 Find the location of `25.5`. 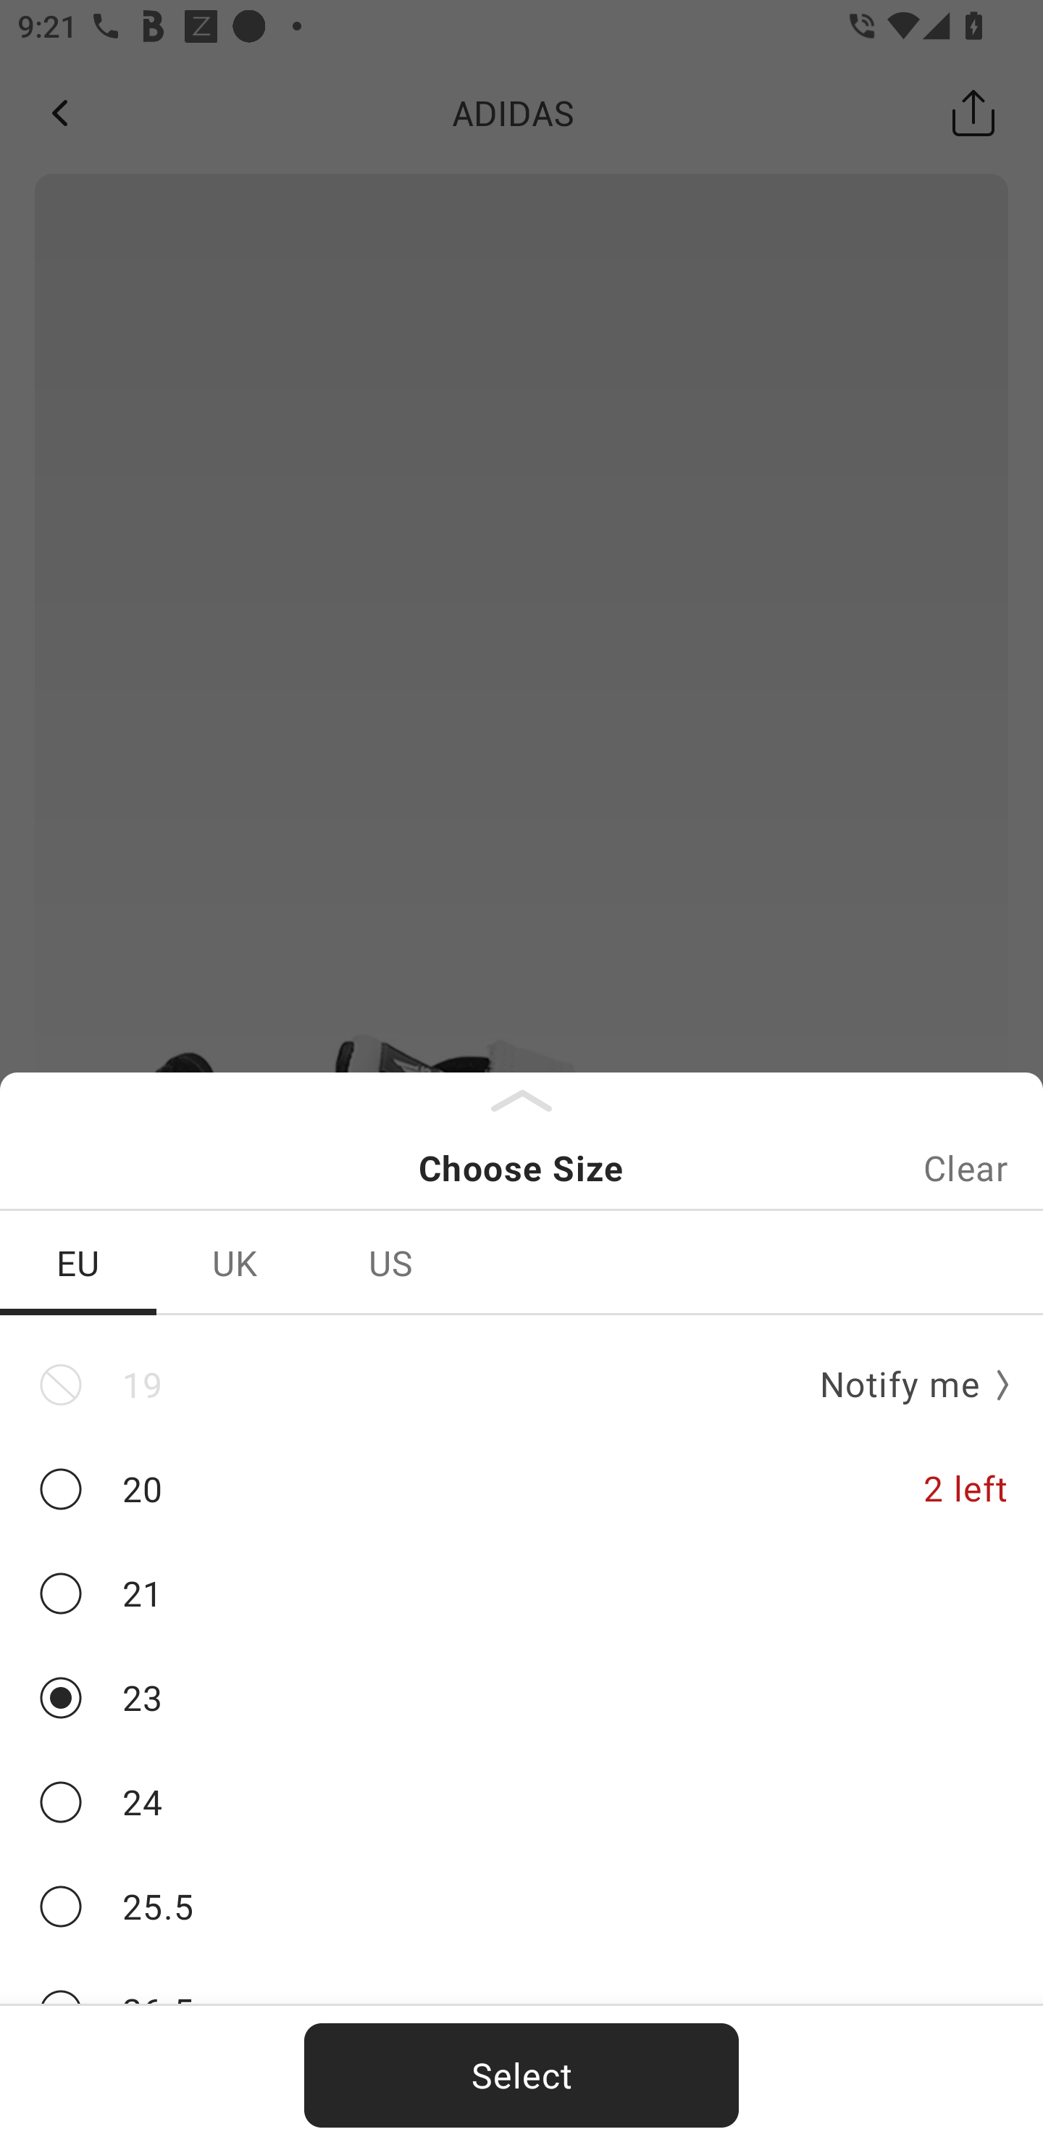

25.5 is located at coordinates (521, 1907).